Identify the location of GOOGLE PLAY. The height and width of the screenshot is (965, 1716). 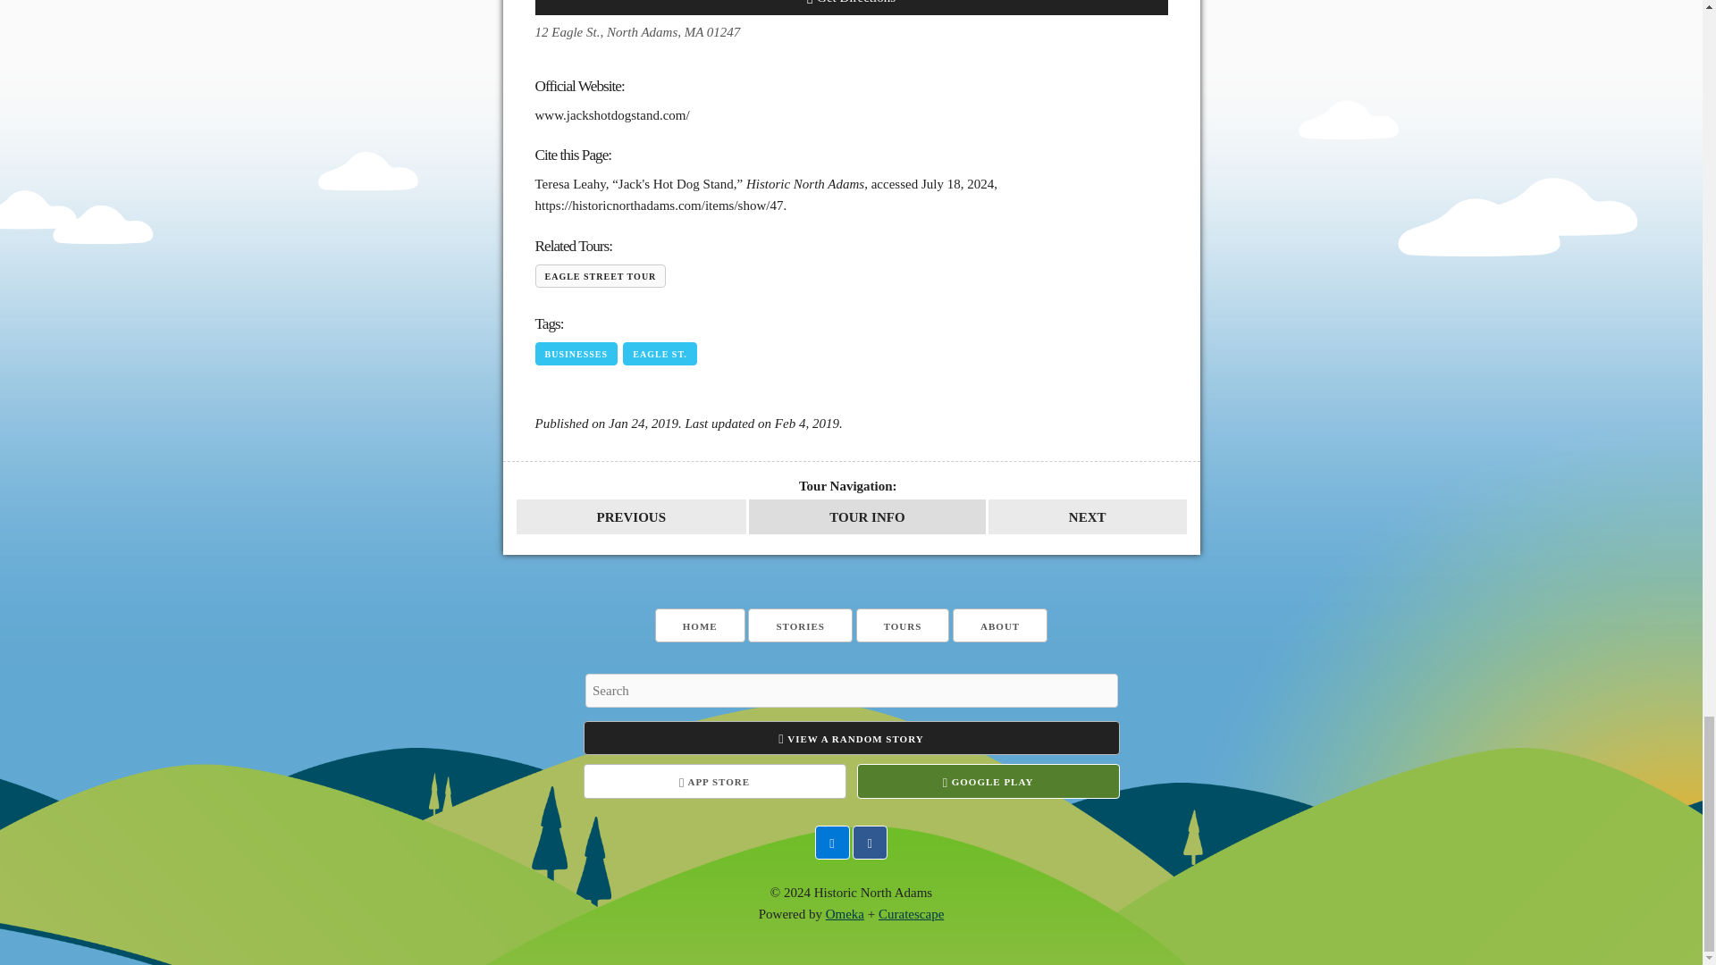
(987, 781).